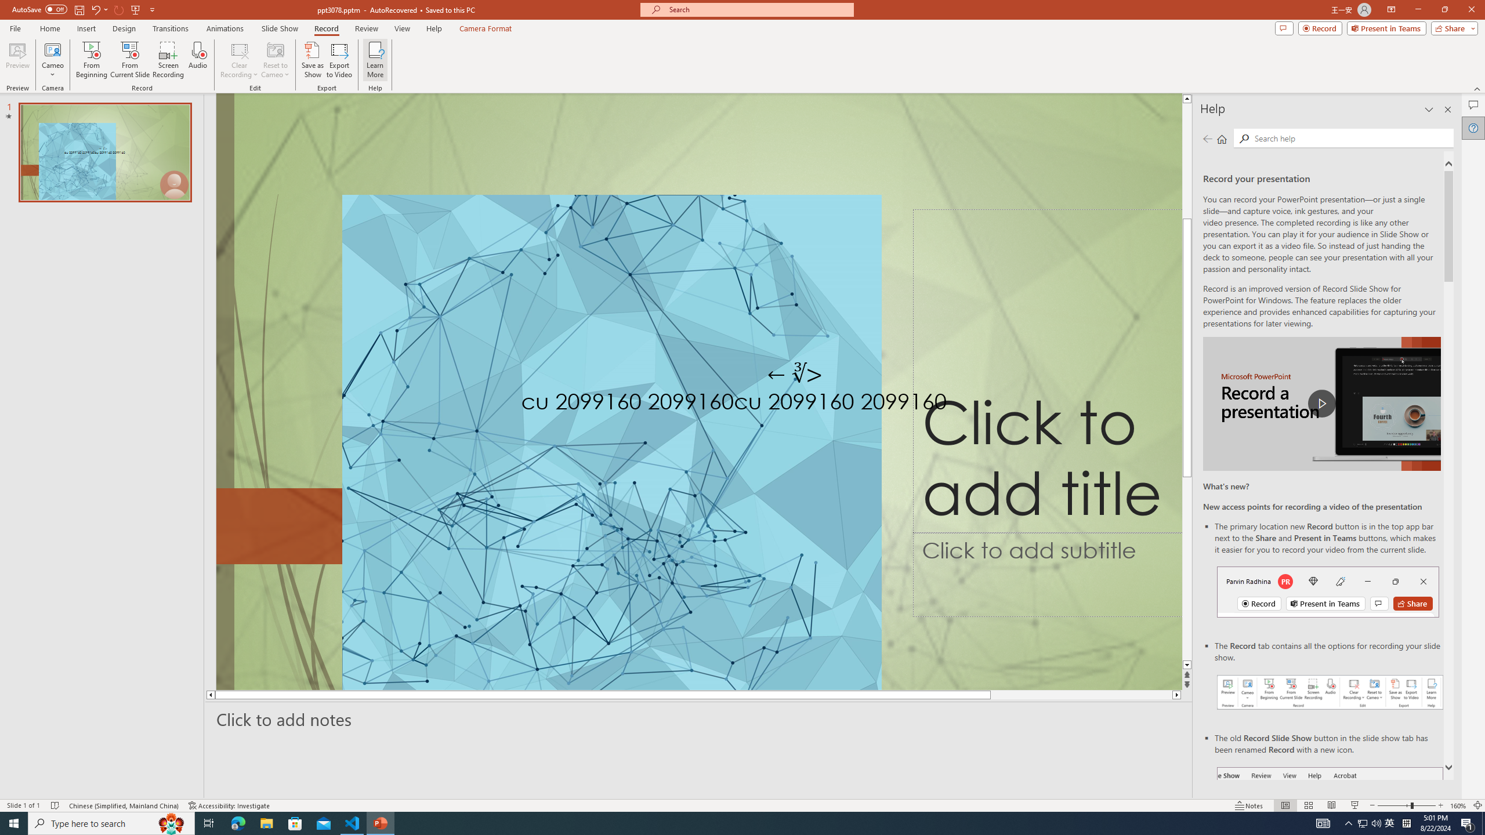 This screenshot has width=1485, height=835. What do you see at coordinates (486, 28) in the screenshot?
I see `Camera Format` at bounding box center [486, 28].